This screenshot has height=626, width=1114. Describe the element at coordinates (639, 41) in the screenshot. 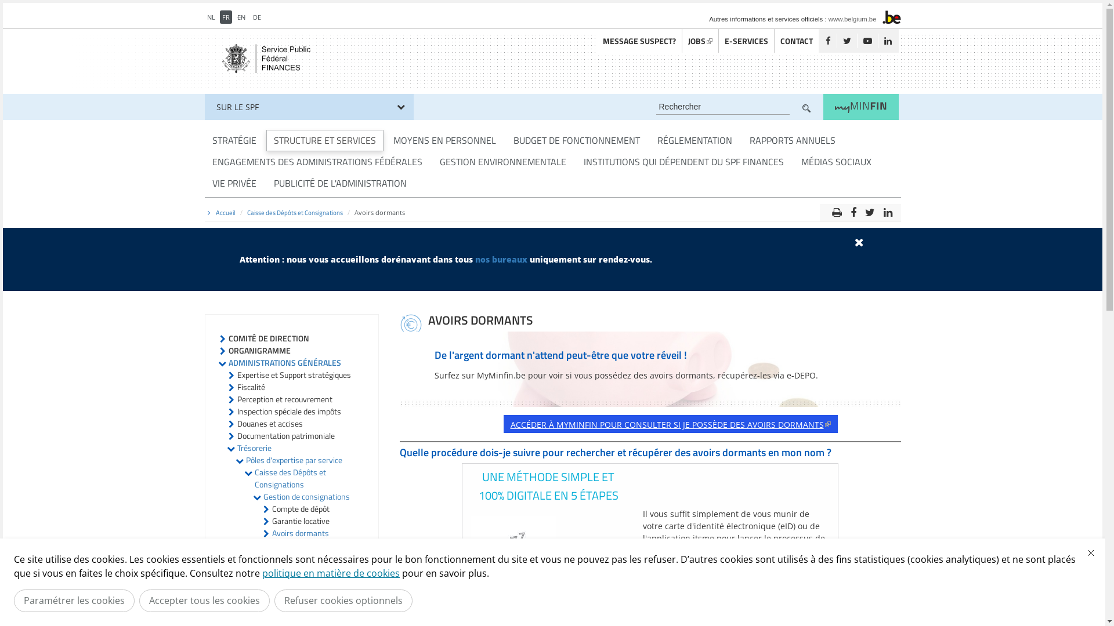

I see `MESSAGE SUSPECT?` at that location.